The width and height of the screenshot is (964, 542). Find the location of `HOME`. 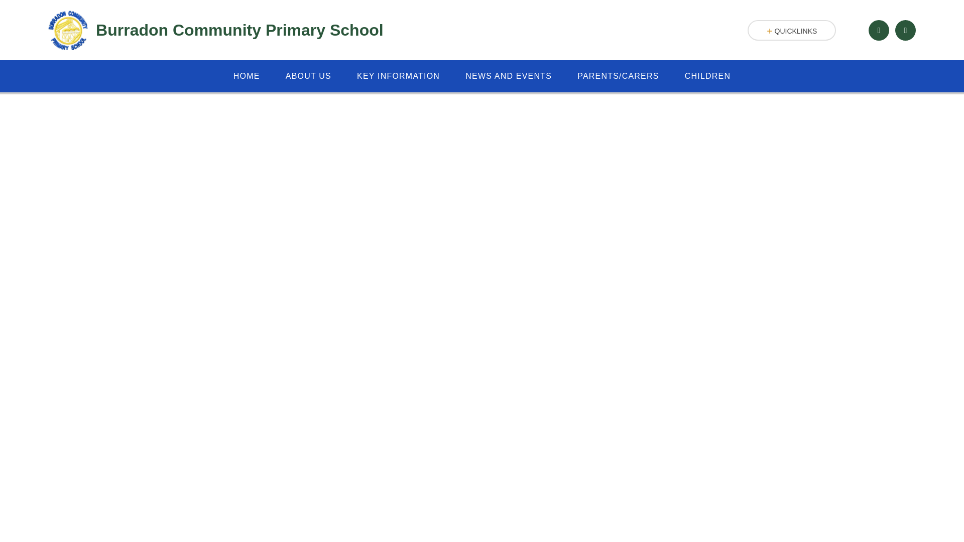

HOME is located at coordinates (247, 76).